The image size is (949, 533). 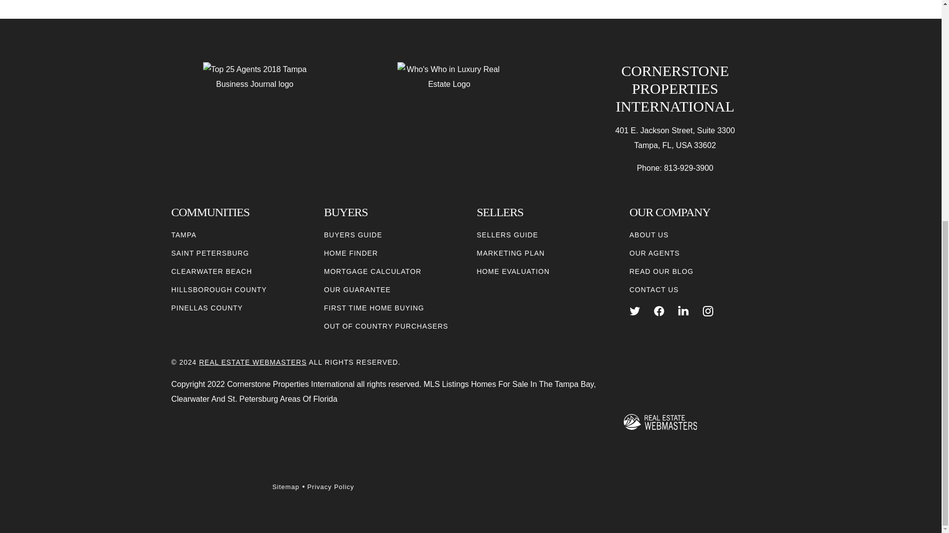 What do you see at coordinates (212, 271) in the screenshot?
I see `CLEARWATER BEACH` at bounding box center [212, 271].